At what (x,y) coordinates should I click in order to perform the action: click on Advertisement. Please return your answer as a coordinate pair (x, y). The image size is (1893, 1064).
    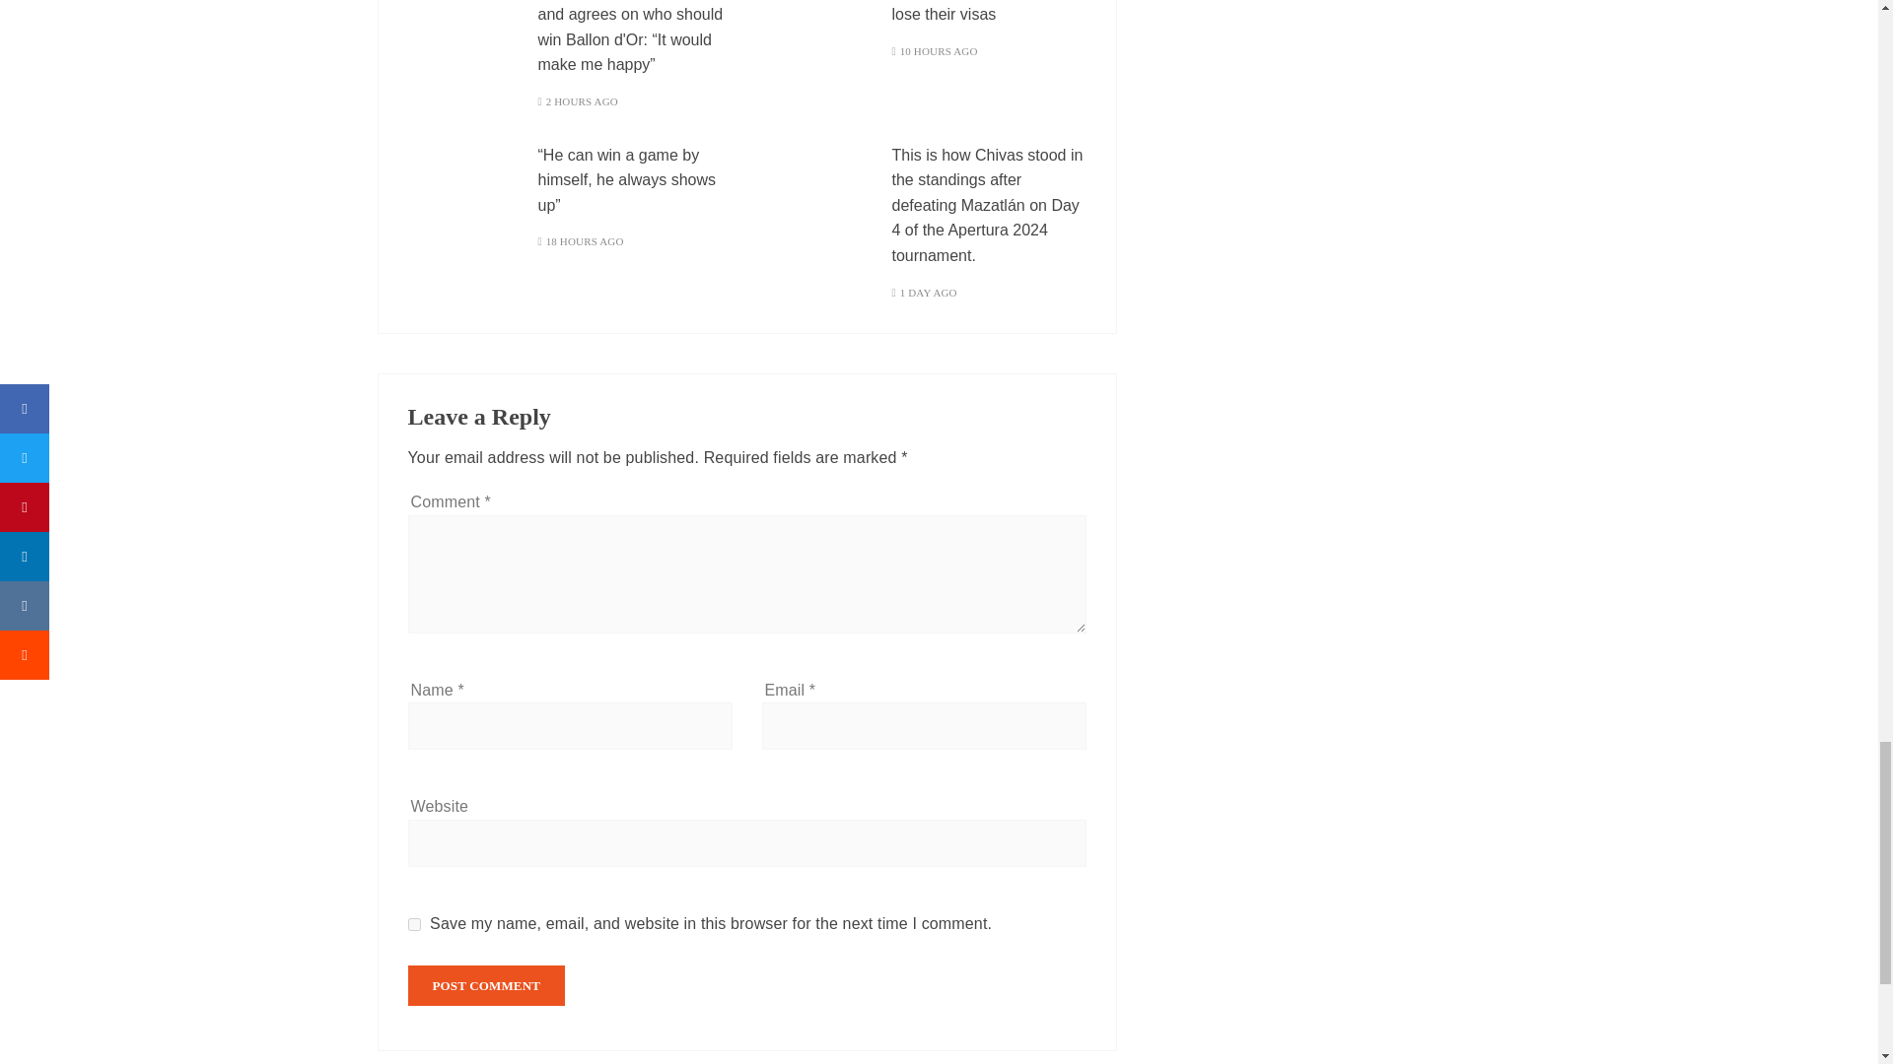
    Looking at the image, I should click on (1323, 90).